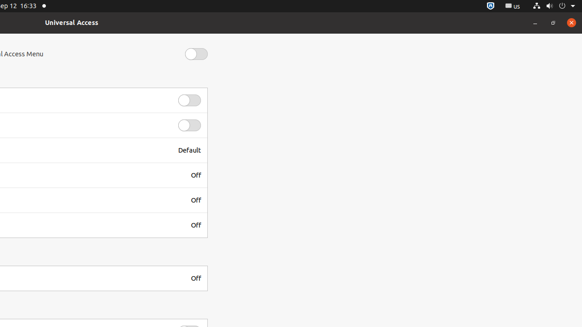 The height and width of the screenshot is (327, 582). Describe the element at coordinates (72, 23) in the screenshot. I see `Universal Access` at that location.